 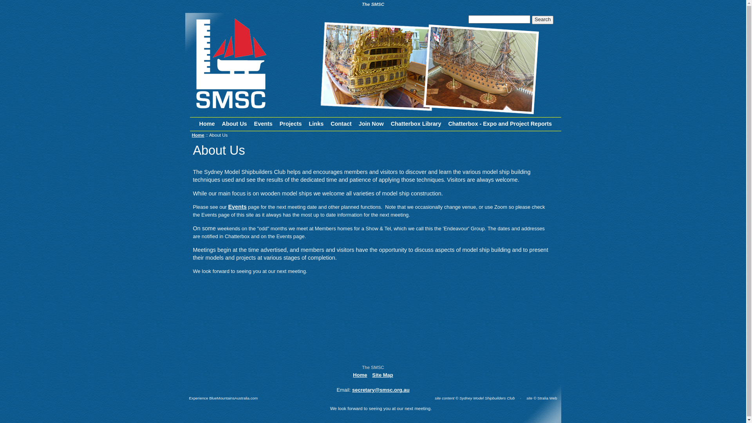 What do you see at coordinates (371, 124) in the screenshot?
I see `Join Now` at bounding box center [371, 124].